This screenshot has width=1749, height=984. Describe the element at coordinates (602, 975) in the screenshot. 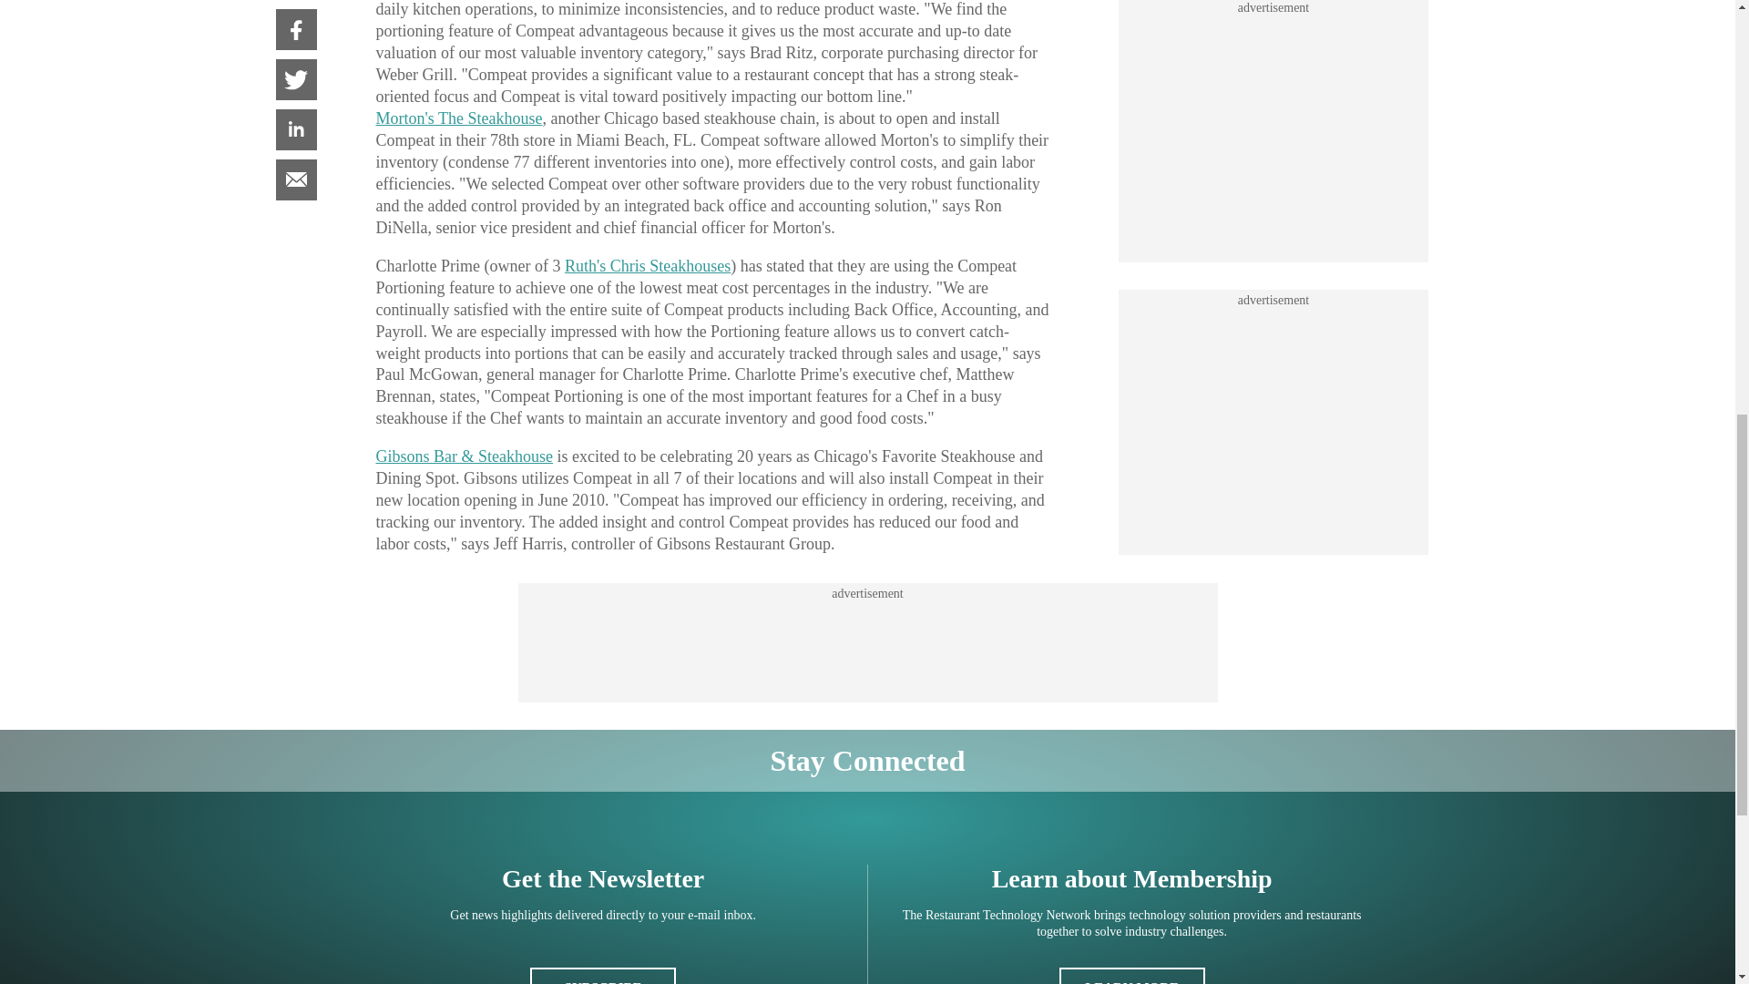

I see `SUBSCRIBE` at that location.